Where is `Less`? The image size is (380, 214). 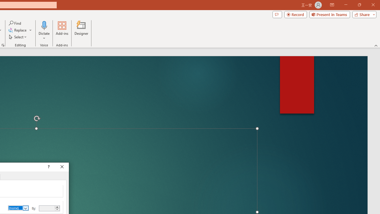
Less is located at coordinates (57, 210).